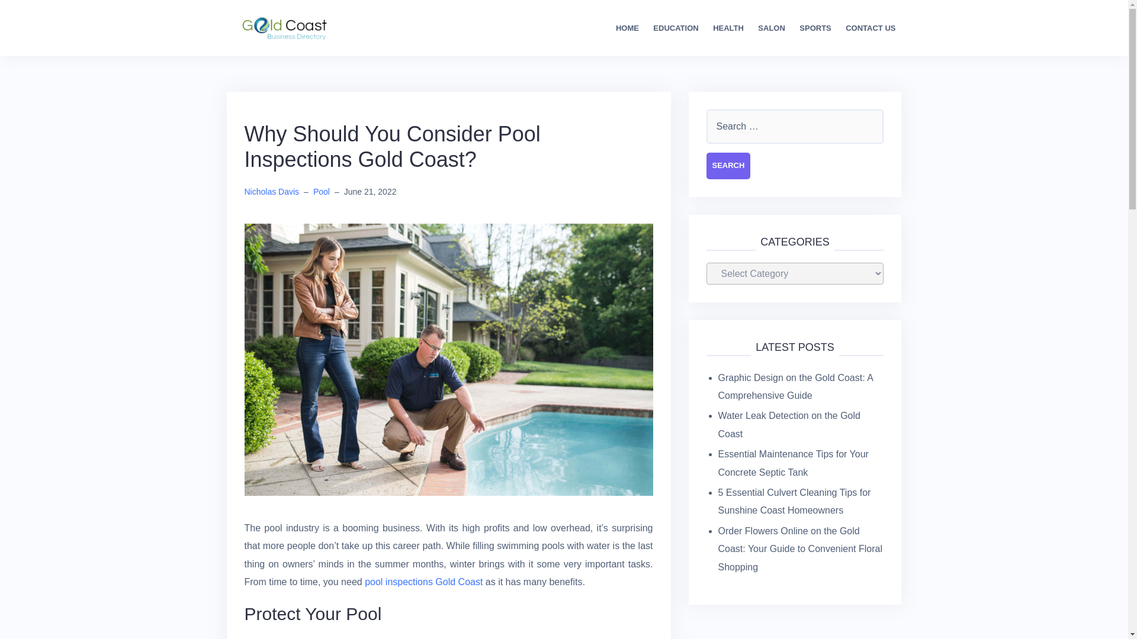 This screenshot has width=1137, height=639. I want to click on Why Should You Consider Pool Inspections Gold Coast?, so click(448, 359).